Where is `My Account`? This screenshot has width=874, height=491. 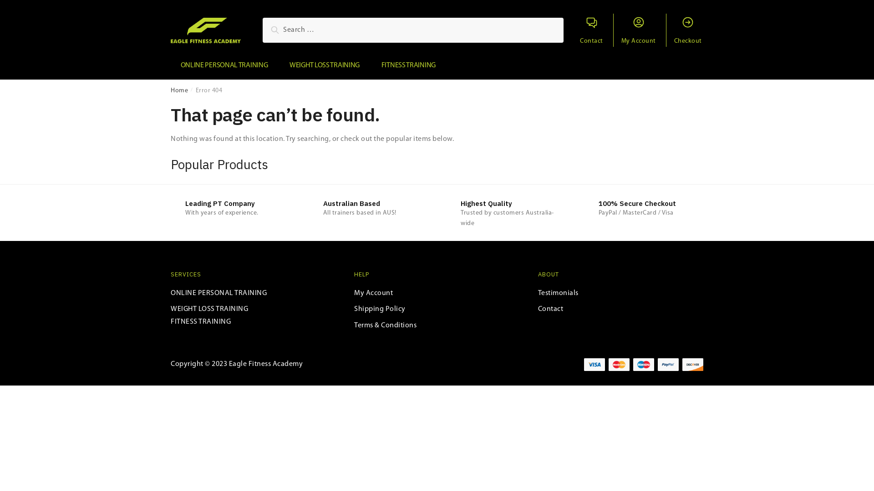 My Account is located at coordinates (638, 30).